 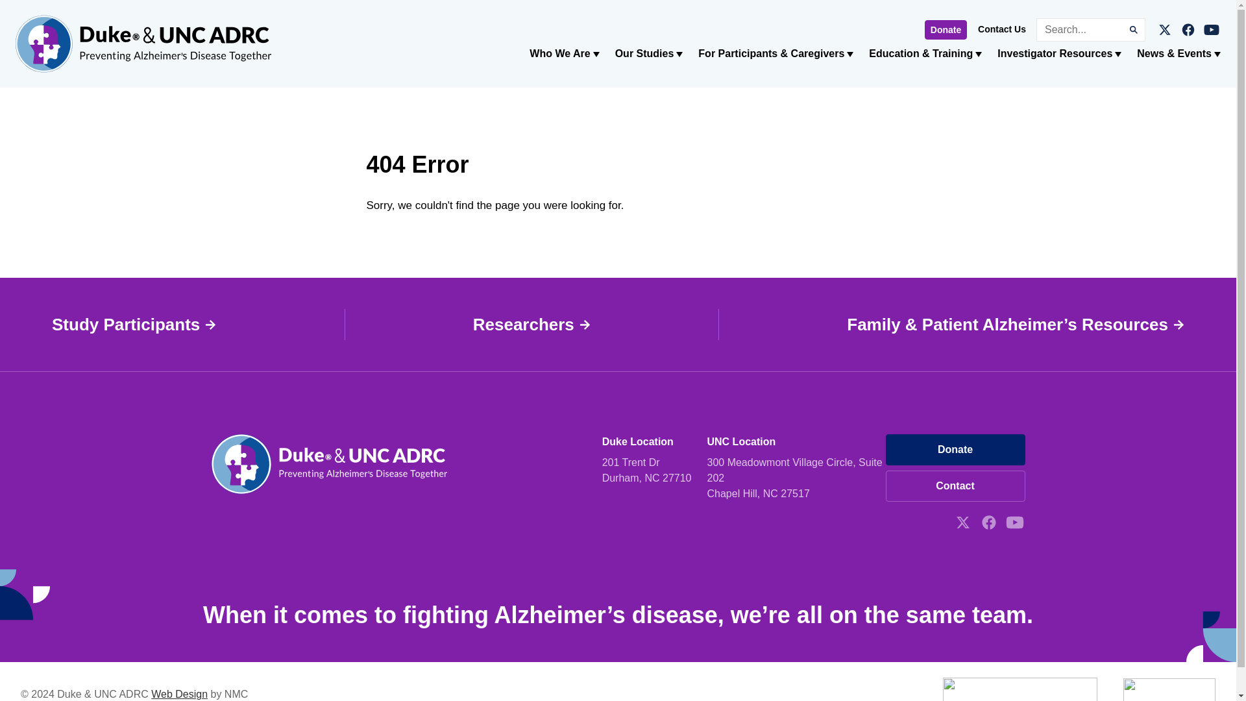 I want to click on homepage, so click(x=143, y=44).